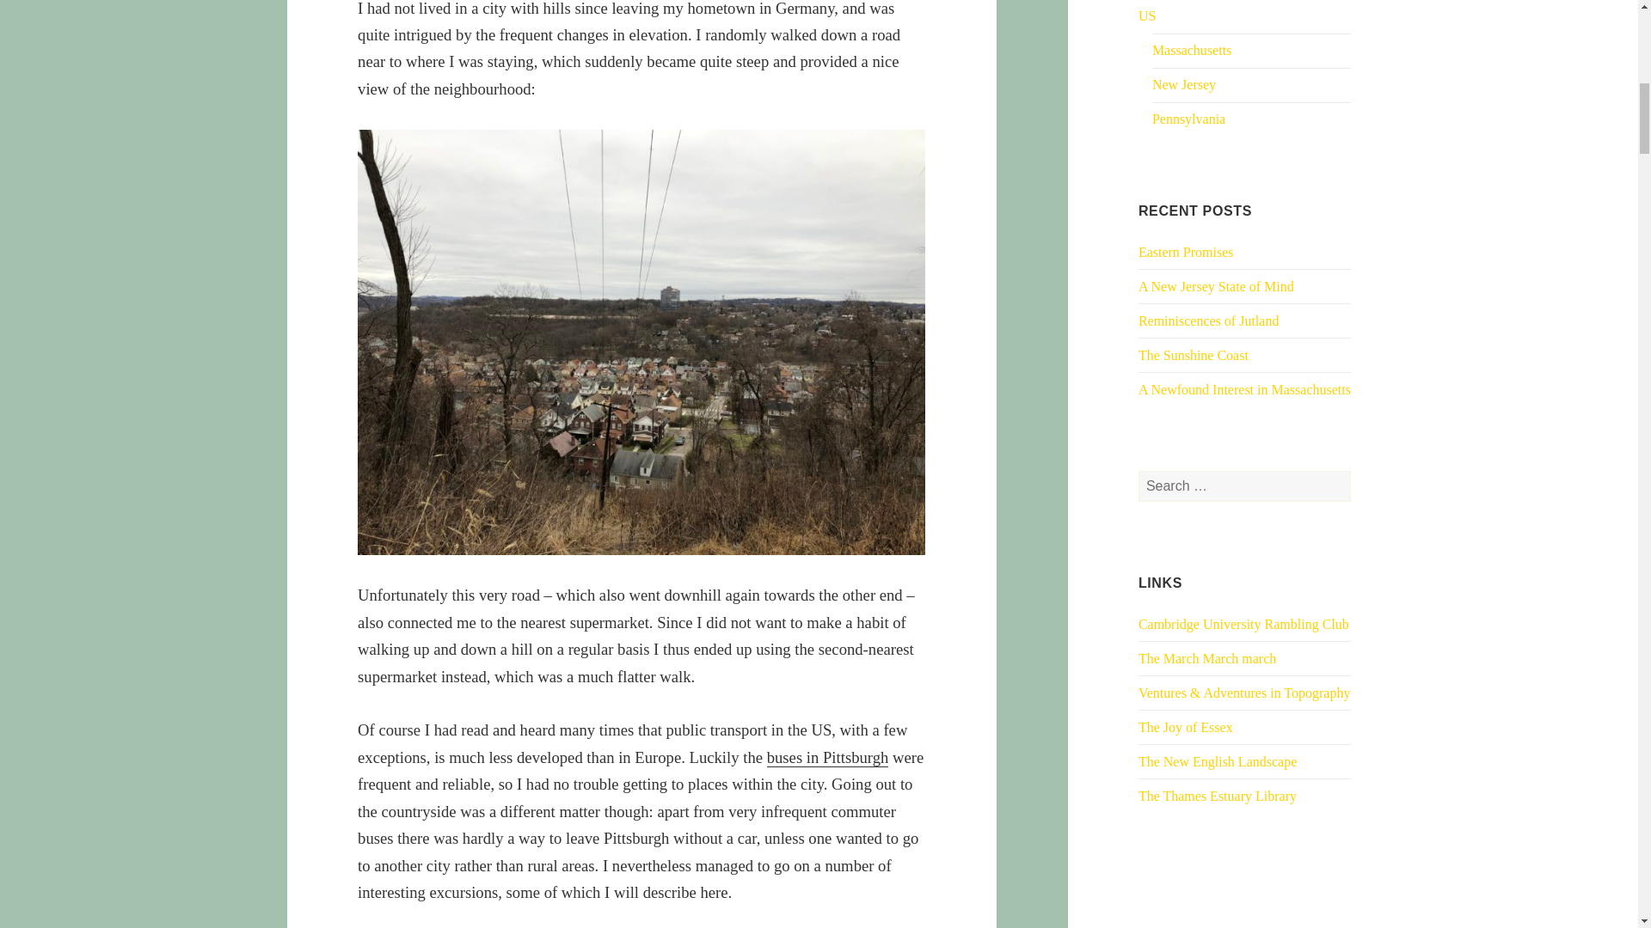  What do you see at coordinates (828, 758) in the screenshot?
I see `buses in Pittsburgh` at bounding box center [828, 758].